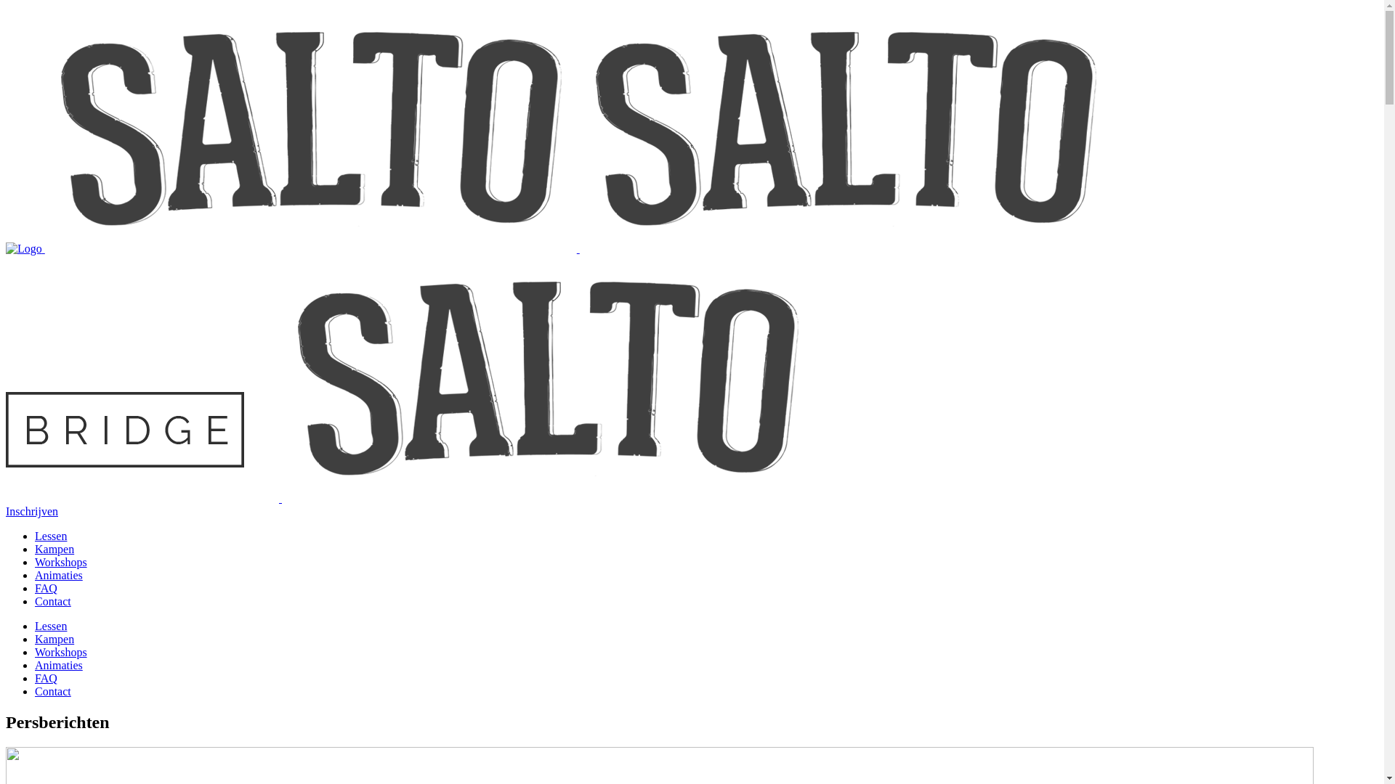  Describe the element at coordinates (46, 588) in the screenshot. I see `FAQ` at that location.